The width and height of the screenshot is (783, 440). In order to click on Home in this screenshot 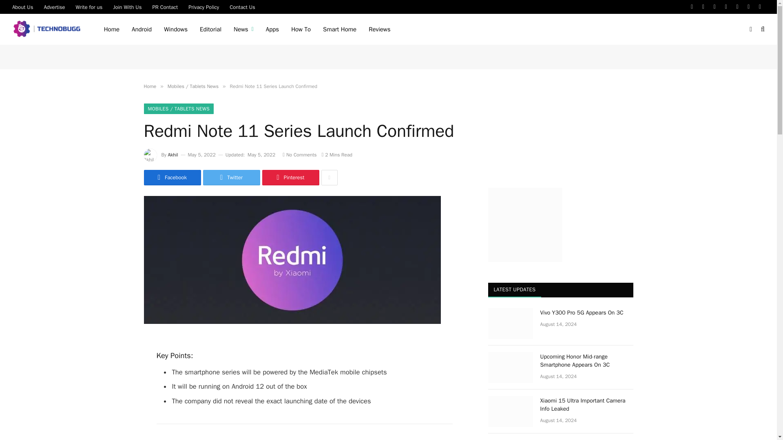, I will do `click(112, 29)`.